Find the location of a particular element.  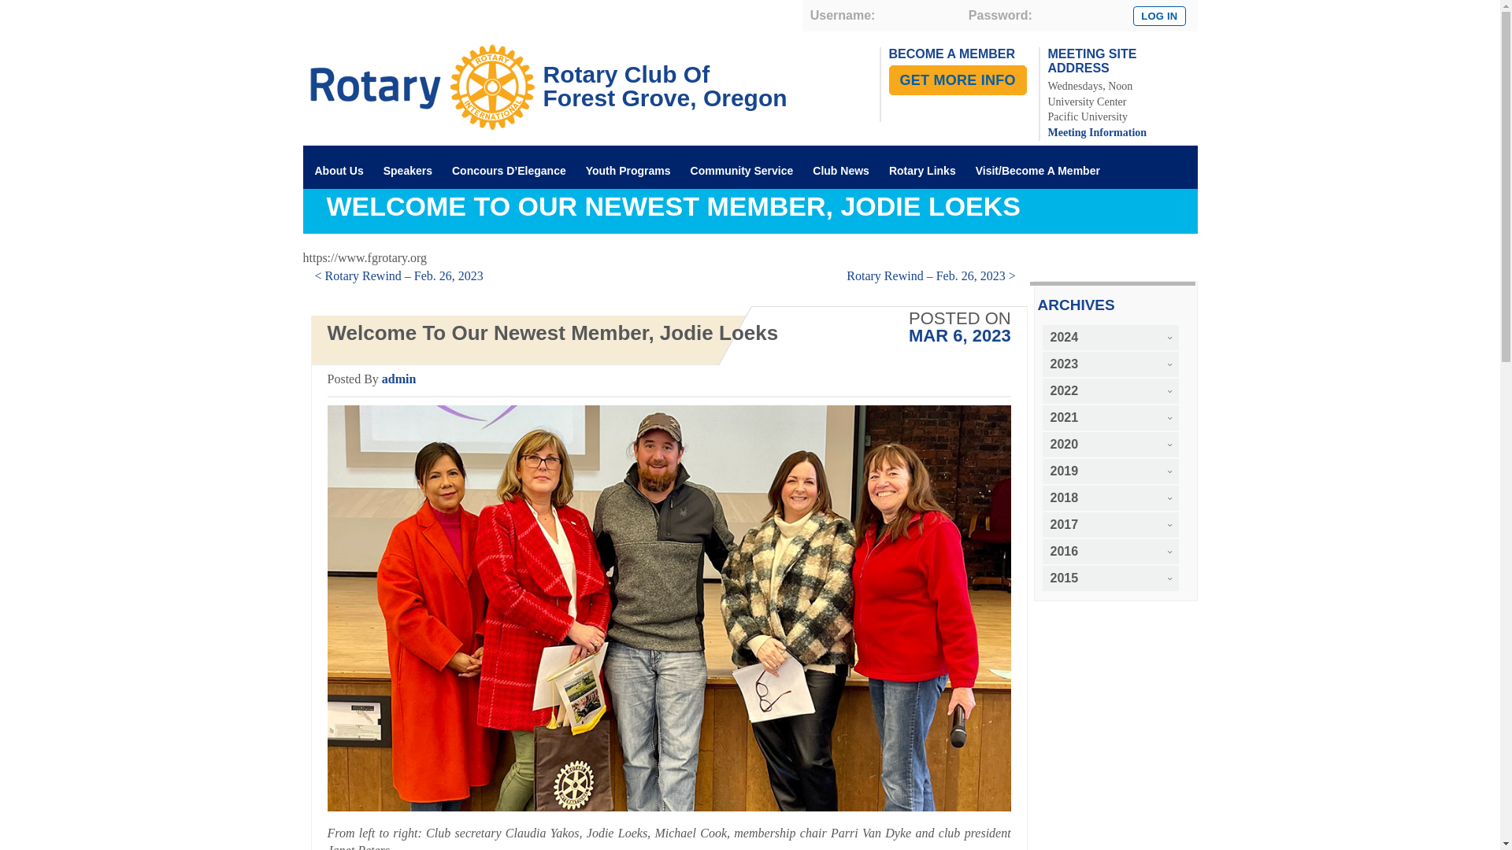

Community Service is located at coordinates (544, 74).